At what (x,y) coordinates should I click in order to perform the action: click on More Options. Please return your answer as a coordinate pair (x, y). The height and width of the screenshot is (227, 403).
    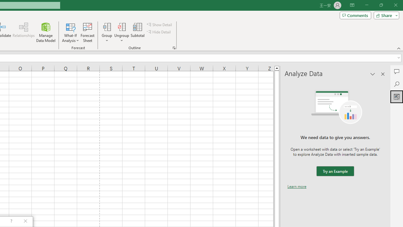
    Looking at the image, I should click on (122, 38).